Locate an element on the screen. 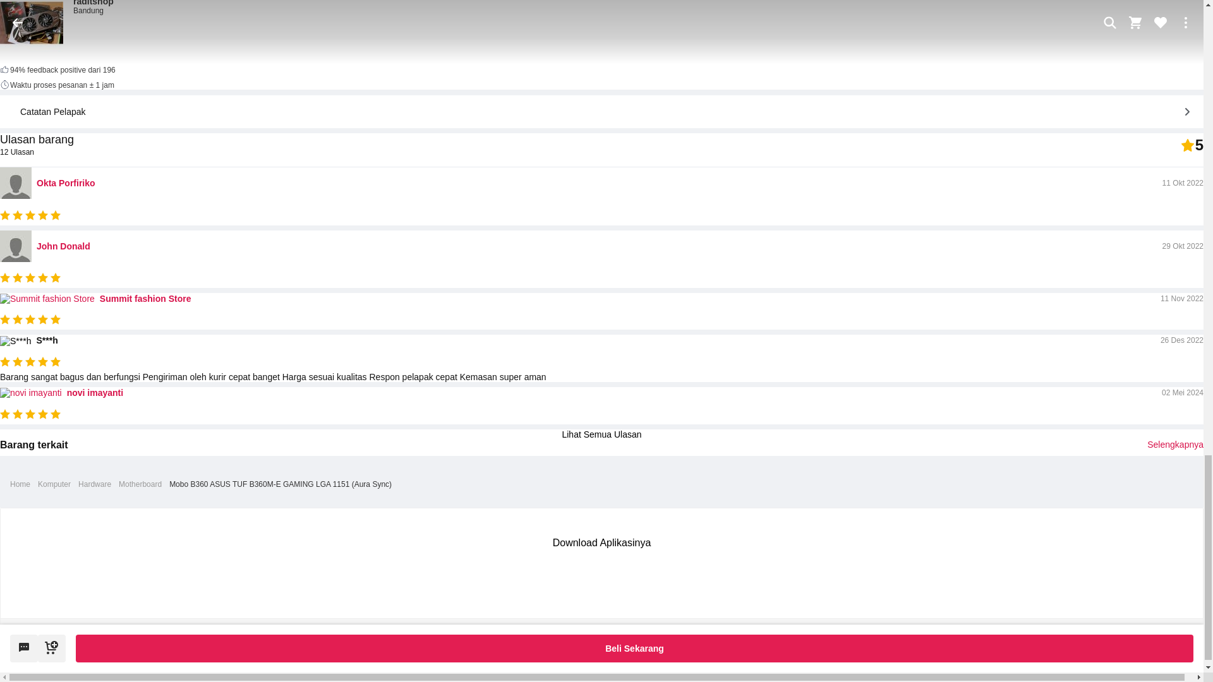 The width and height of the screenshot is (1213, 682). Okta Porfiriko is located at coordinates (66, 183).